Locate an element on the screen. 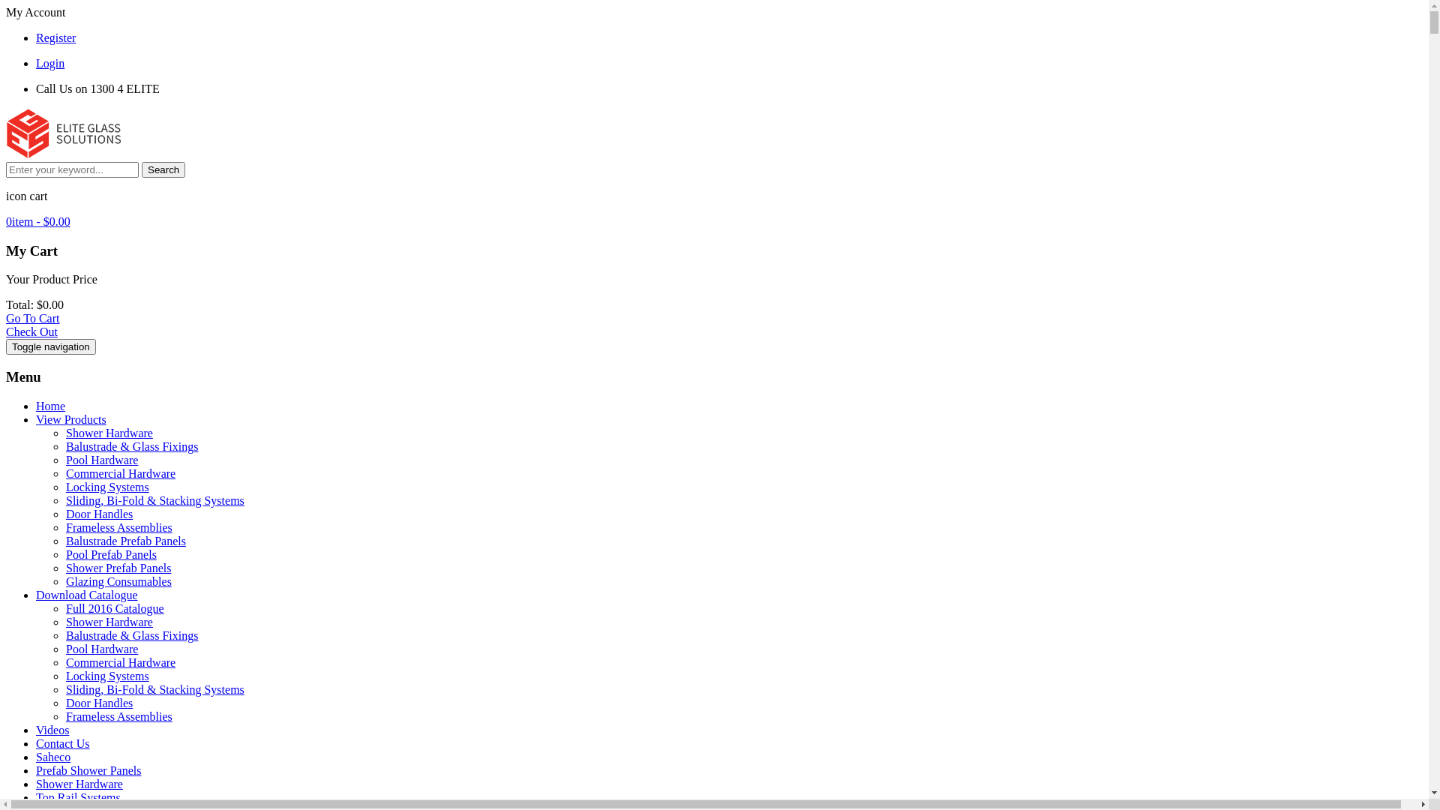 The image size is (1440, 810). Login is located at coordinates (50, 63).